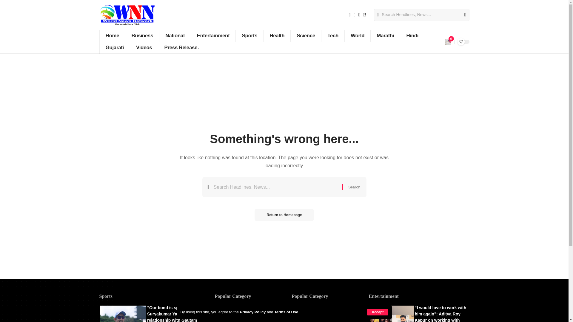 This screenshot has height=322, width=573. What do you see at coordinates (277, 36) in the screenshot?
I see `Health` at bounding box center [277, 36].